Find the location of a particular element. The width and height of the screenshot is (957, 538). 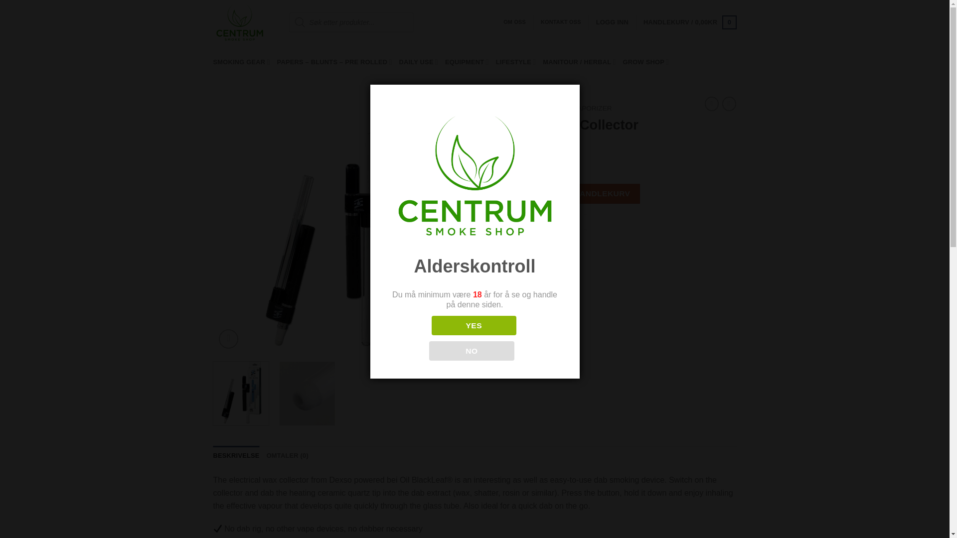

OM OSS is located at coordinates (514, 22).